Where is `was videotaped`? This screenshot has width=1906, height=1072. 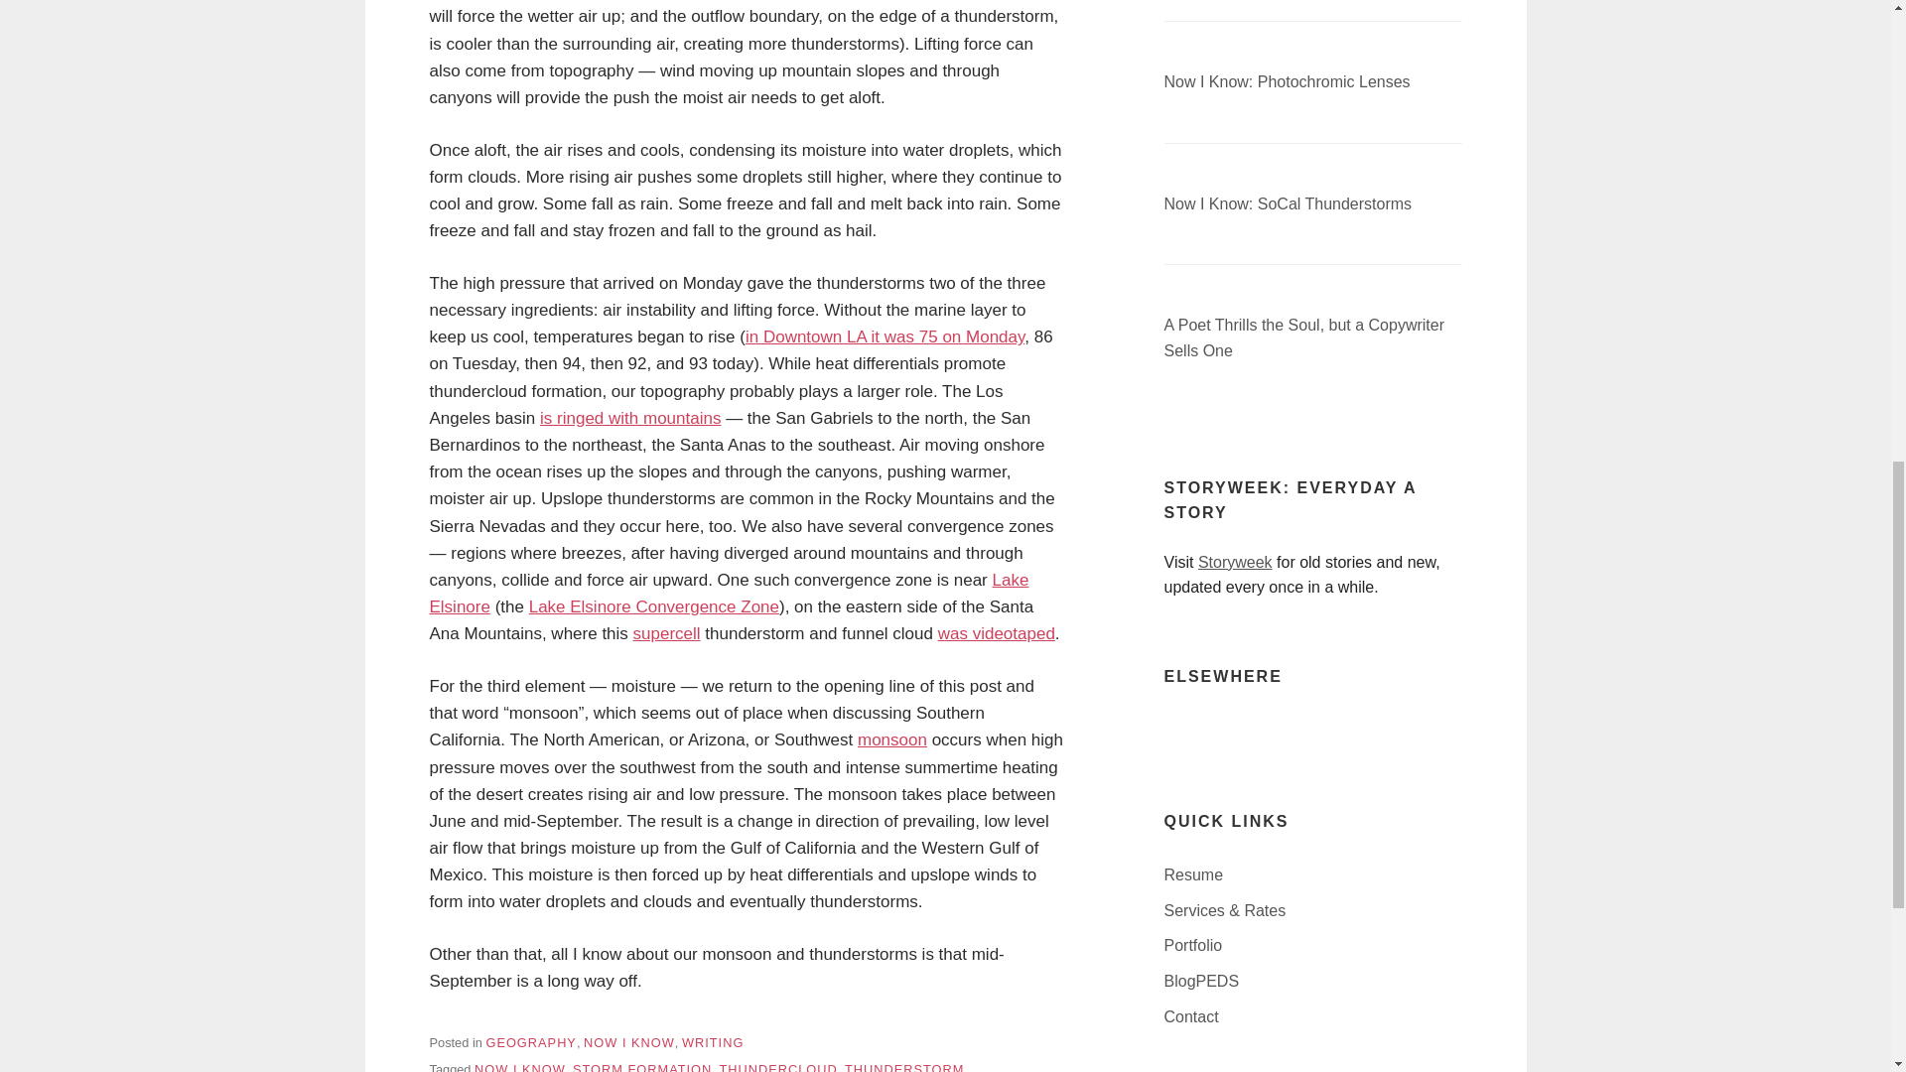 was videotaped is located at coordinates (997, 633).